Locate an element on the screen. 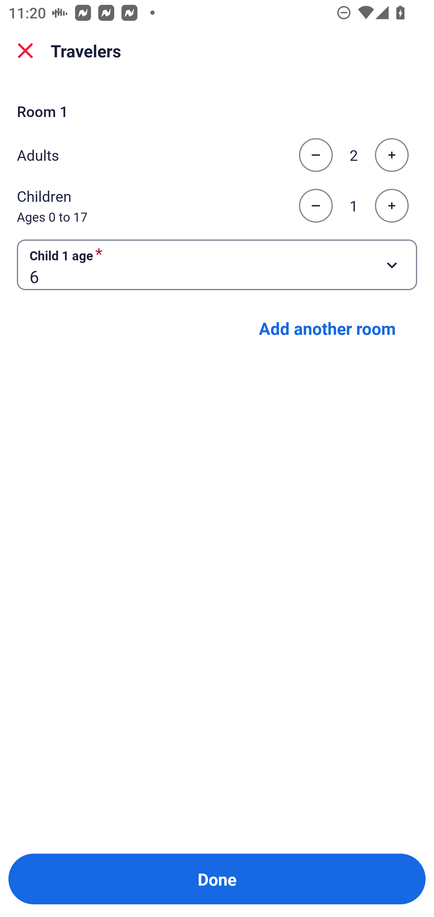  Child 1 age required Button 6 is located at coordinates (217, 264).